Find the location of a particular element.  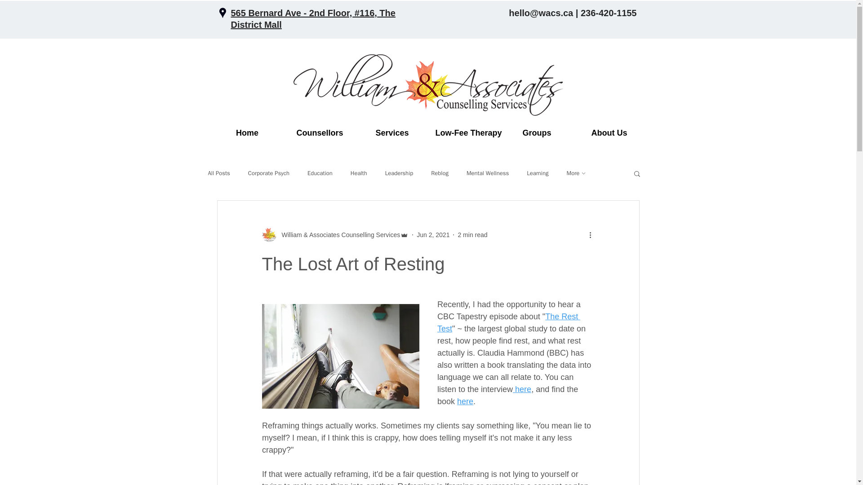

Reblog is located at coordinates (440, 173).